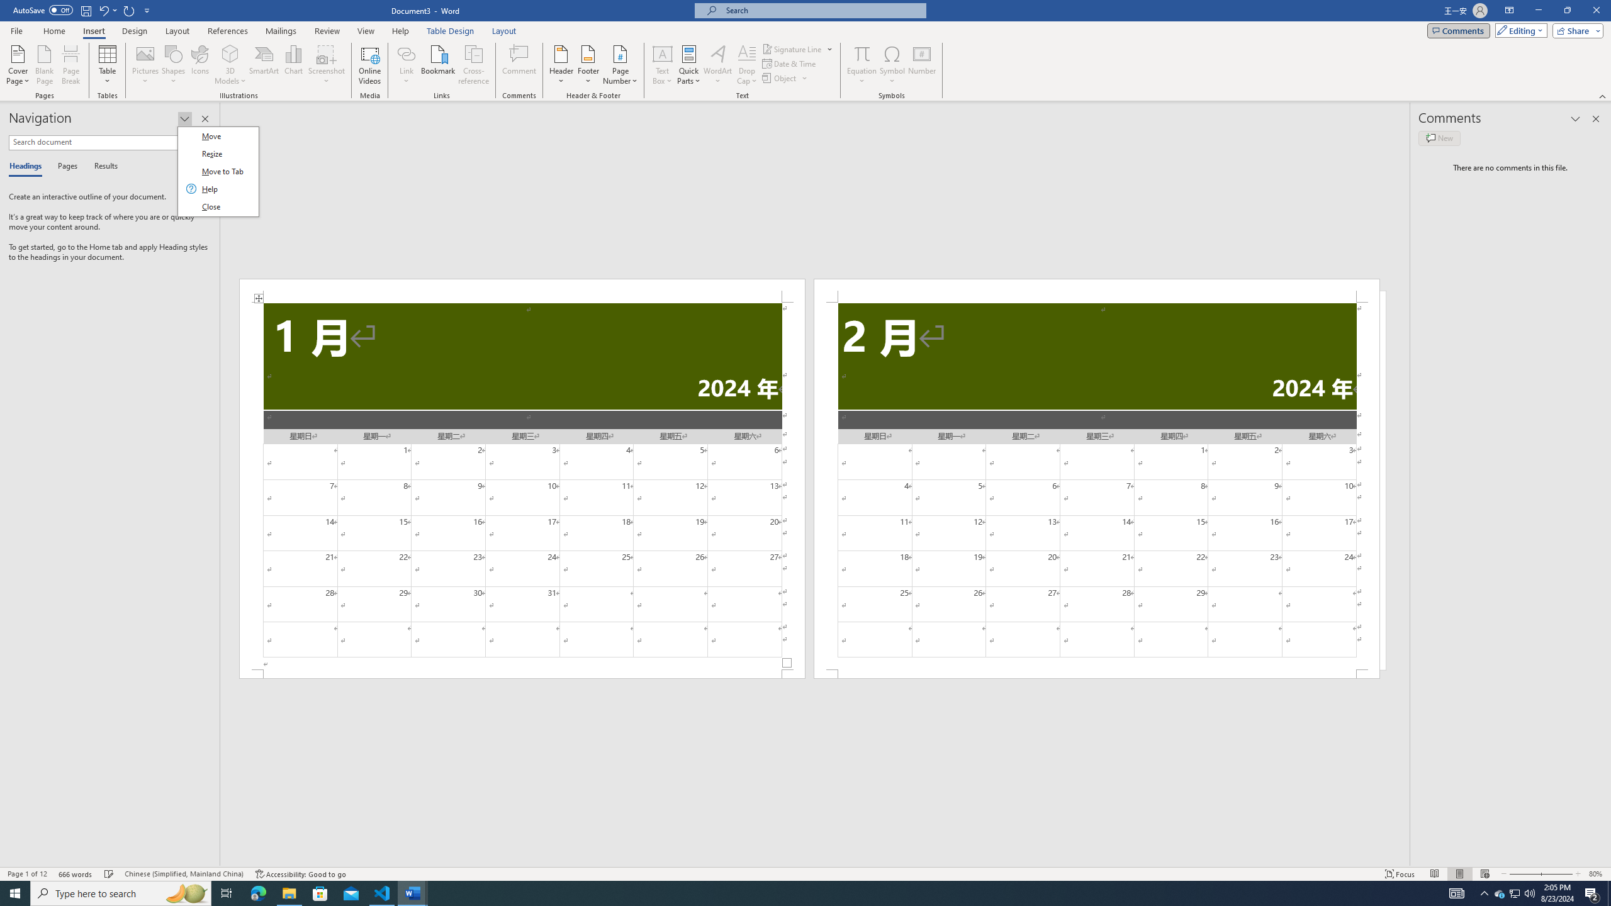  I want to click on Class: NetUIScrollBar, so click(815, 861).